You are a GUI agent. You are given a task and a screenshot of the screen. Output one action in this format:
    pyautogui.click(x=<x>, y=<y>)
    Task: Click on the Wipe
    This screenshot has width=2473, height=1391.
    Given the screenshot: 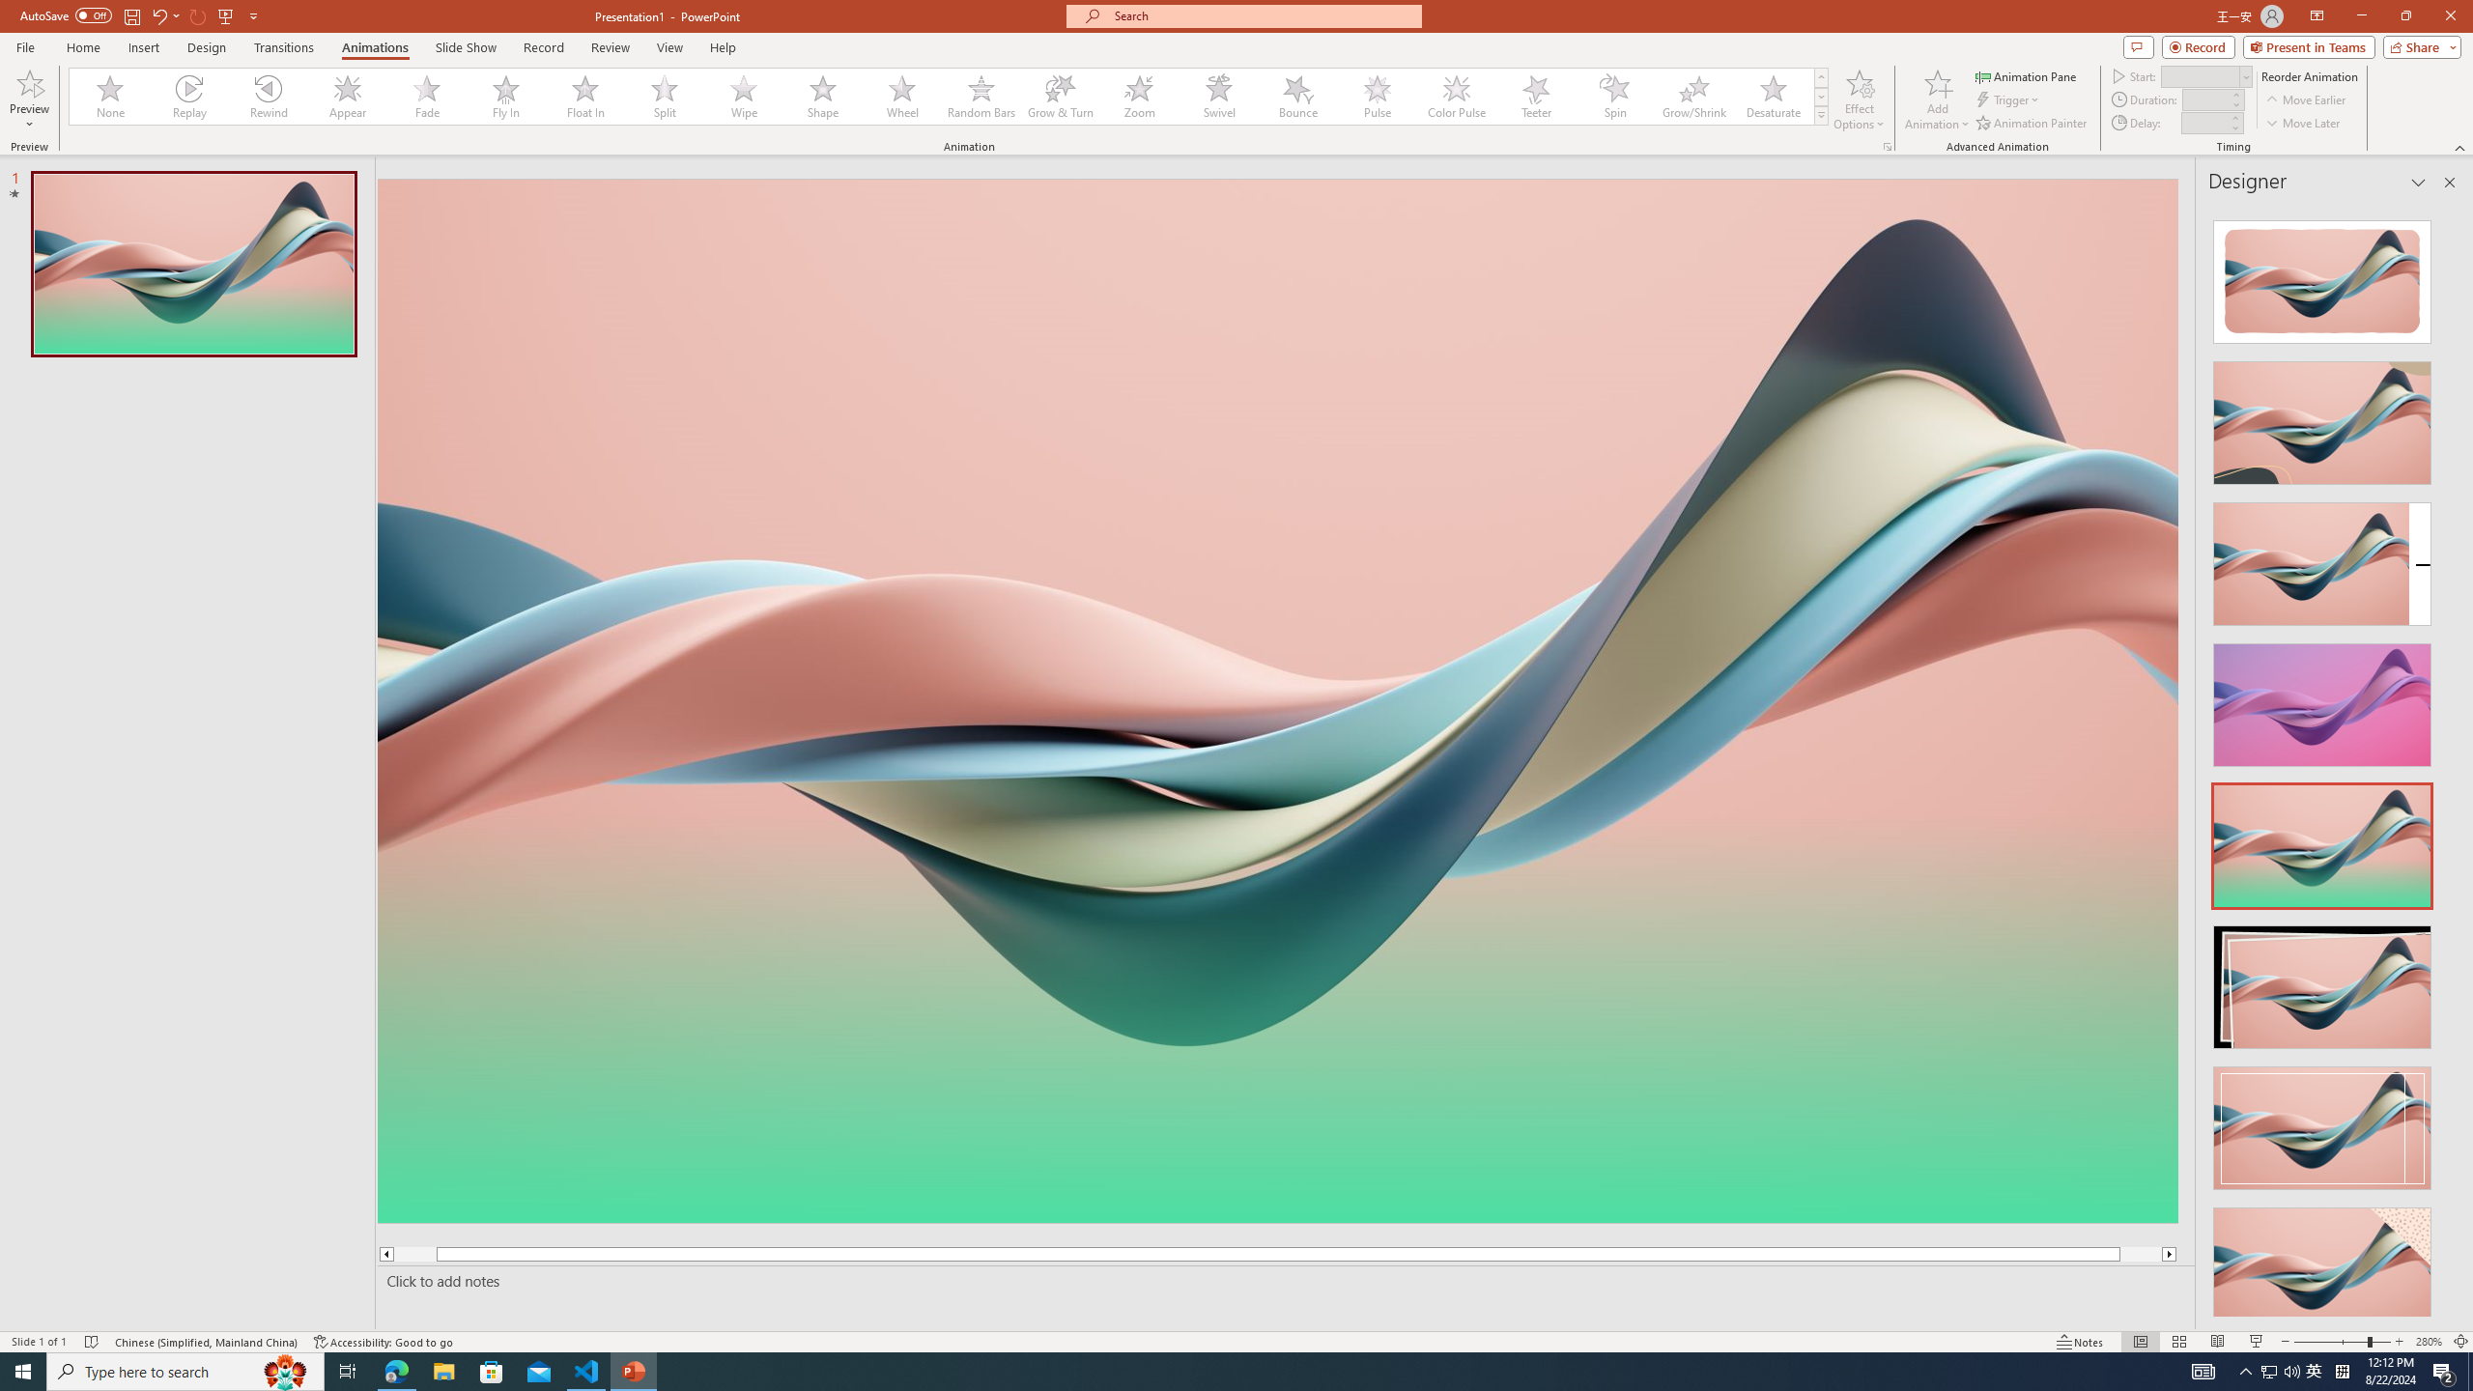 What is the action you would take?
    pyautogui.click(x=744, y=97)
    